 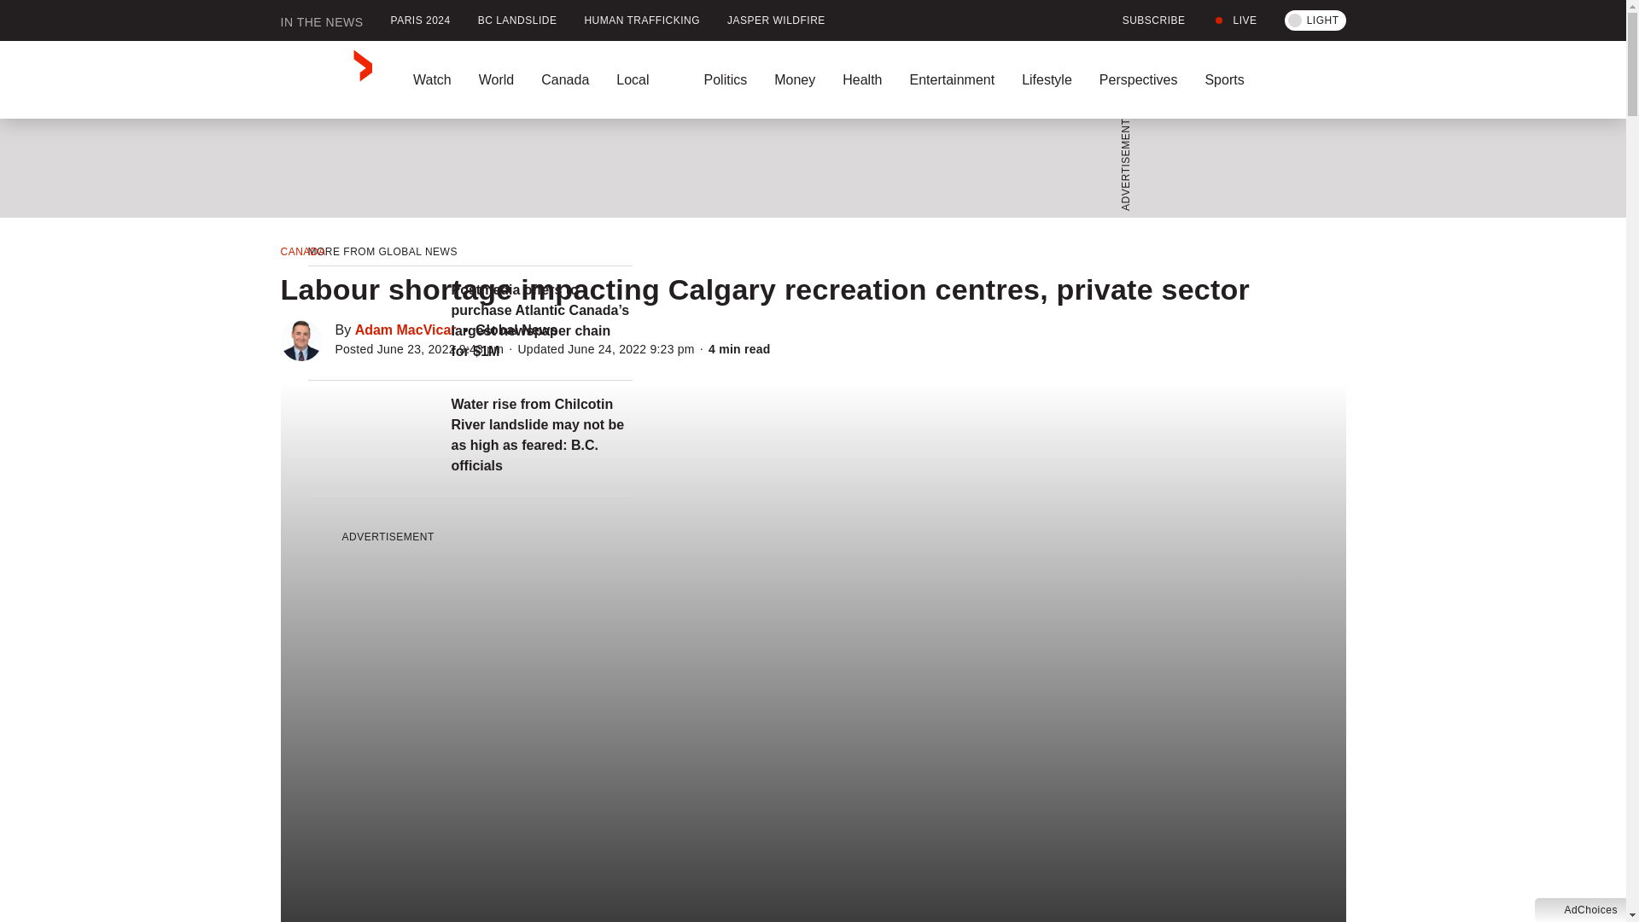 What do you see at coordinates (1234, 20) in the screenshot?
I see `LIVE` at bounding box center [1234, 20].